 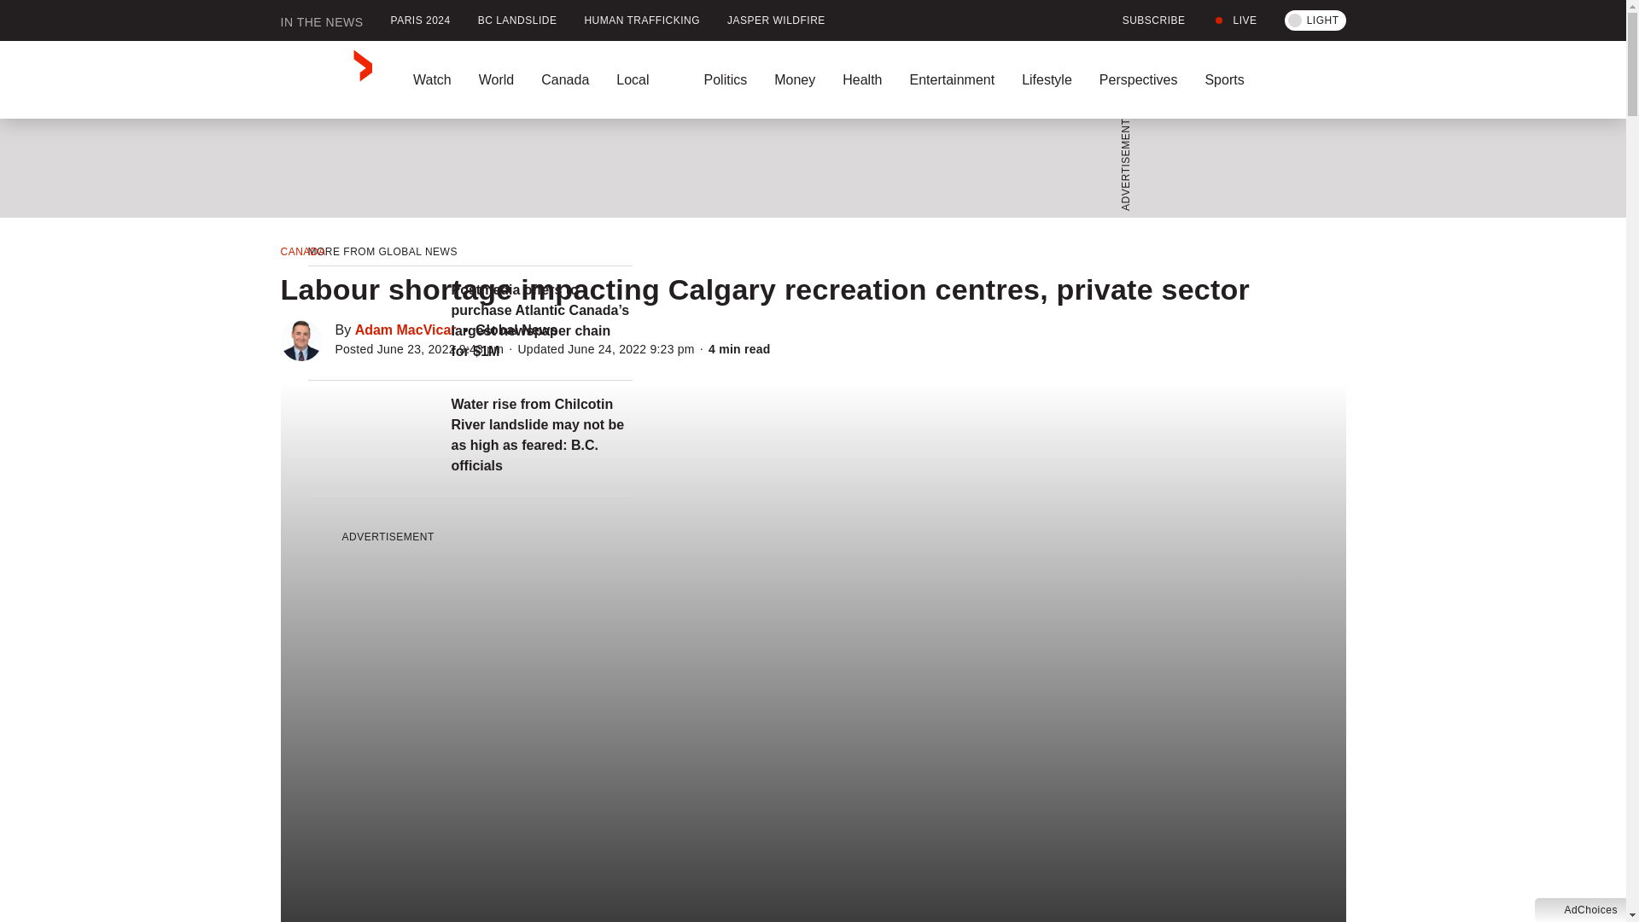 What do you see at coordinates (1234, 20) in the screenshot?
I see `LIVE` at bounding box center [1234, 20].